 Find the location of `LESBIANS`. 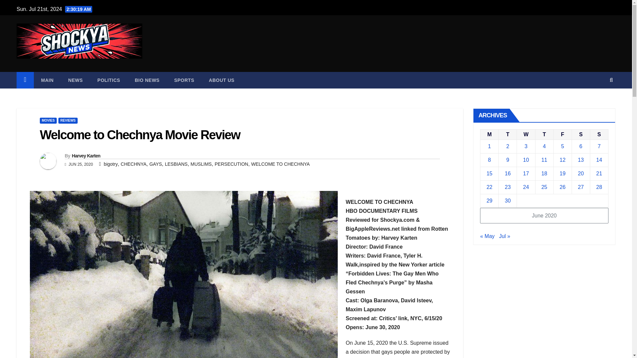

LESBIANS is located at coordinates (176, 164).